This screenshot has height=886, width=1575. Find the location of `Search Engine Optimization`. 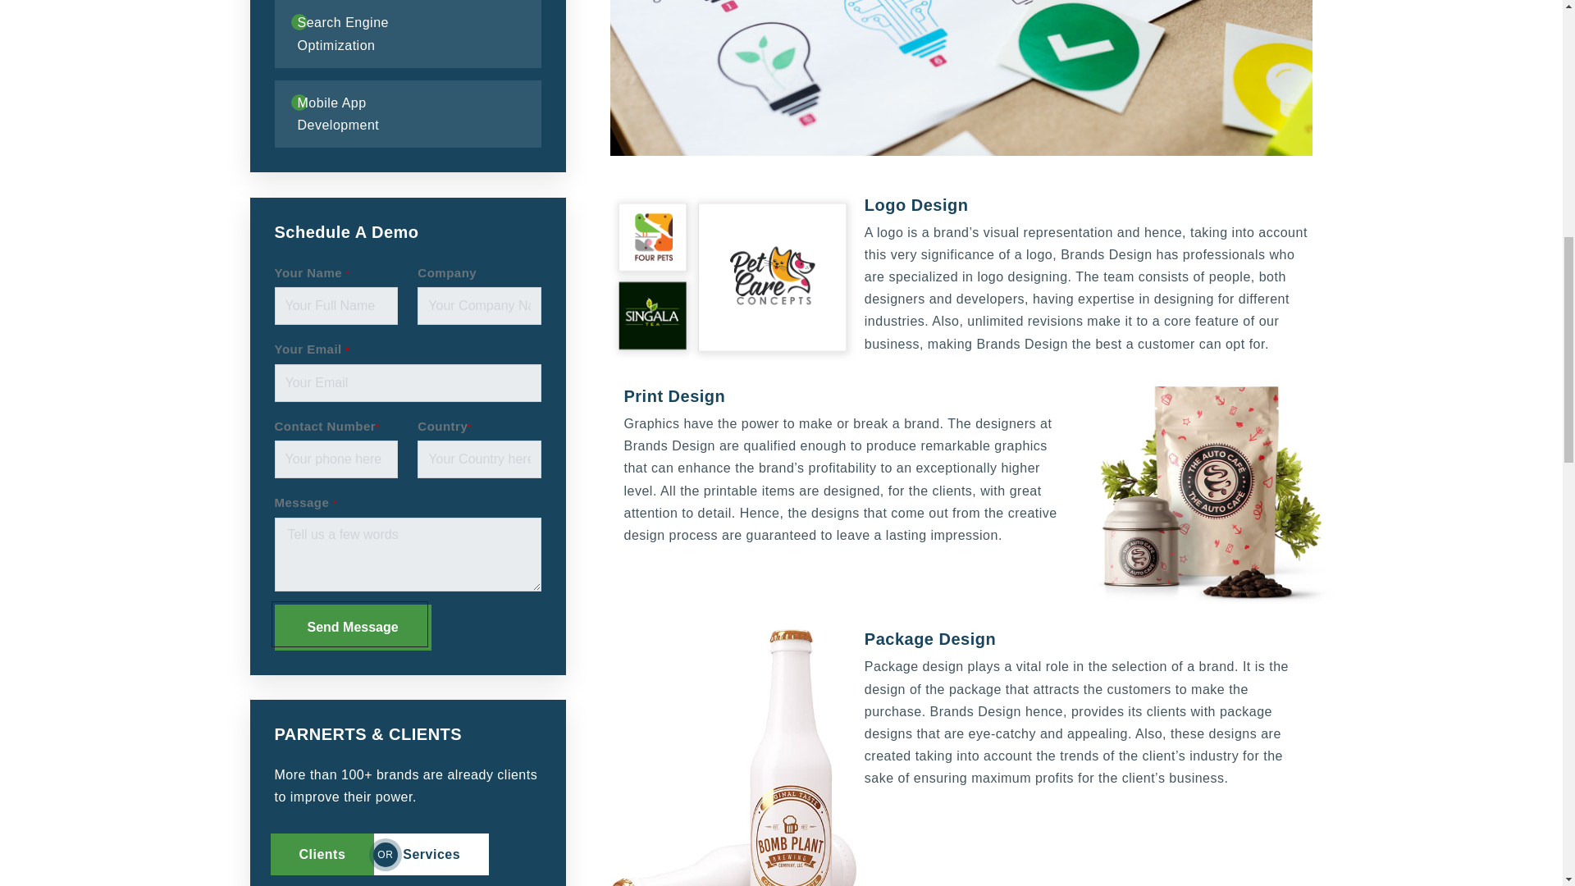

Search Engine Optimization is located at coordinates (381, 34).